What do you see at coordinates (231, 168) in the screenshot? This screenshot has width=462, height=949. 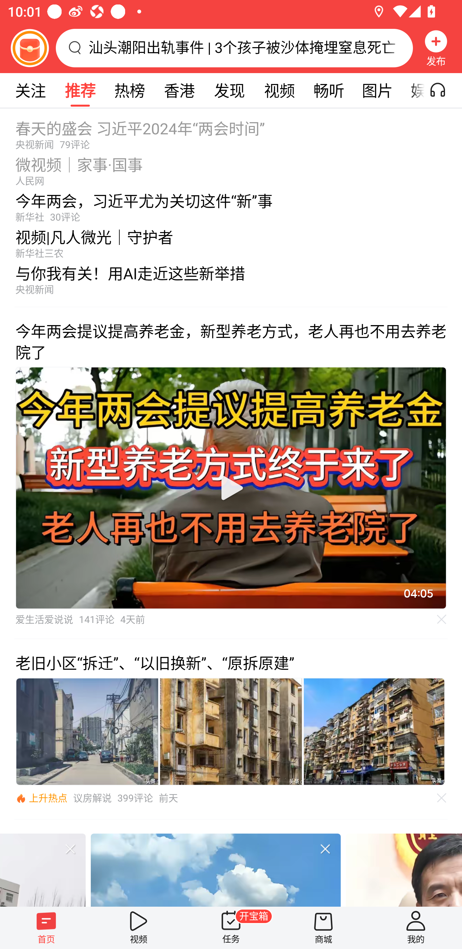 I see `微视频｜家事·国事人民网 视频 微视频｜家事·国事 人民网` at bounding box center [231, 168].